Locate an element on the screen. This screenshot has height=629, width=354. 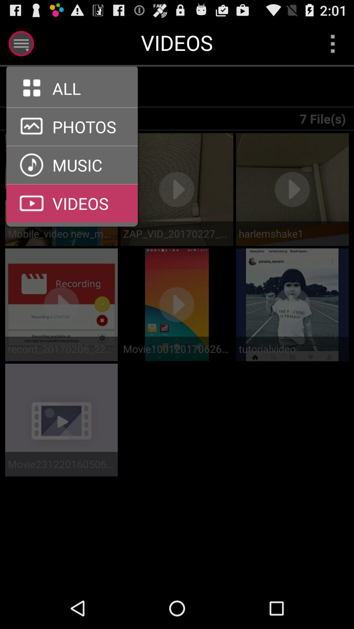
go to dropdown is located at coordinates (332, 43).